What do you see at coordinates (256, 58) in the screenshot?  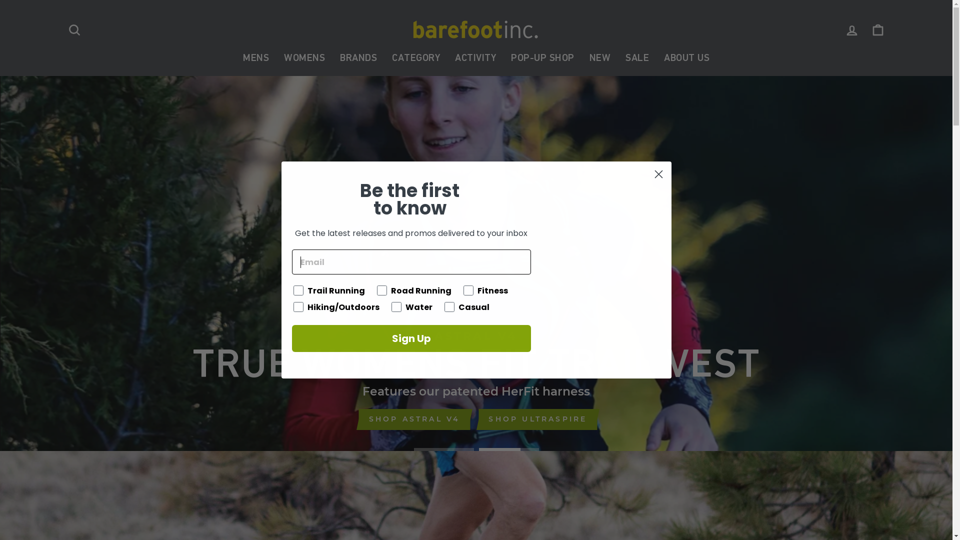 I see `MENS` at bounding box center [256, 58].